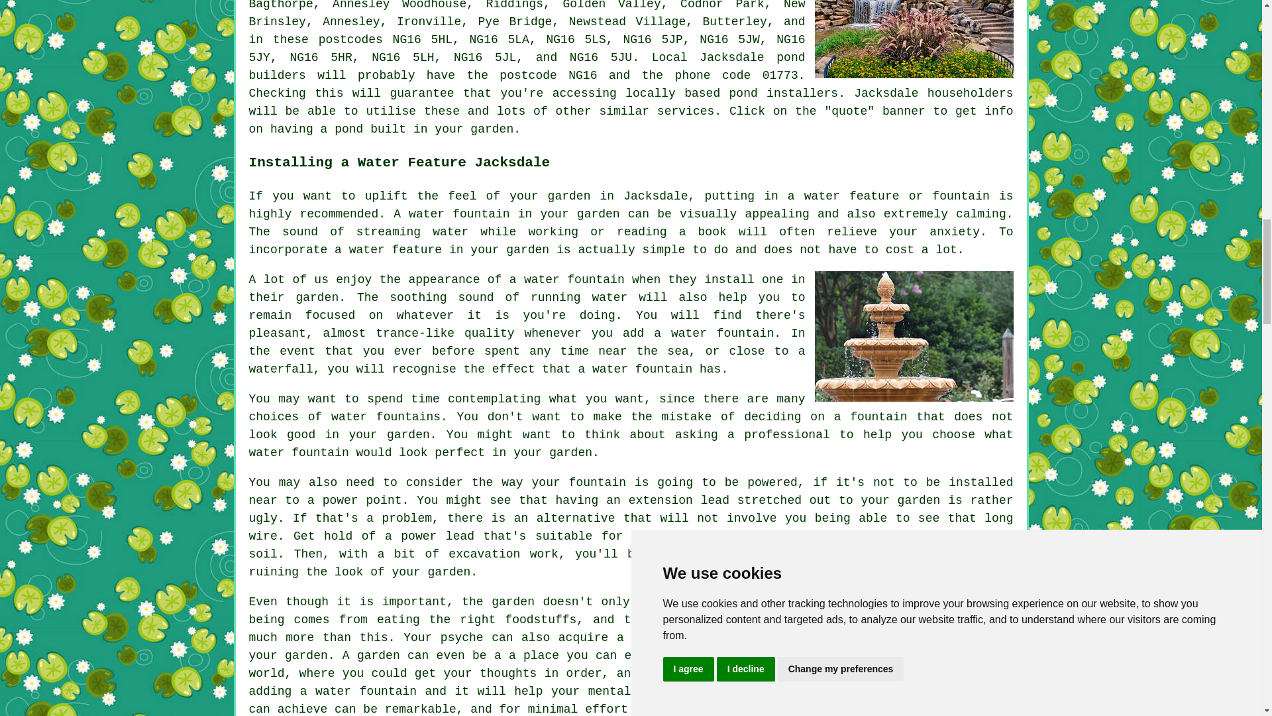 The width and height of the screenshot is (1272, 716). I want to click on pond installers, so click(783, 93).